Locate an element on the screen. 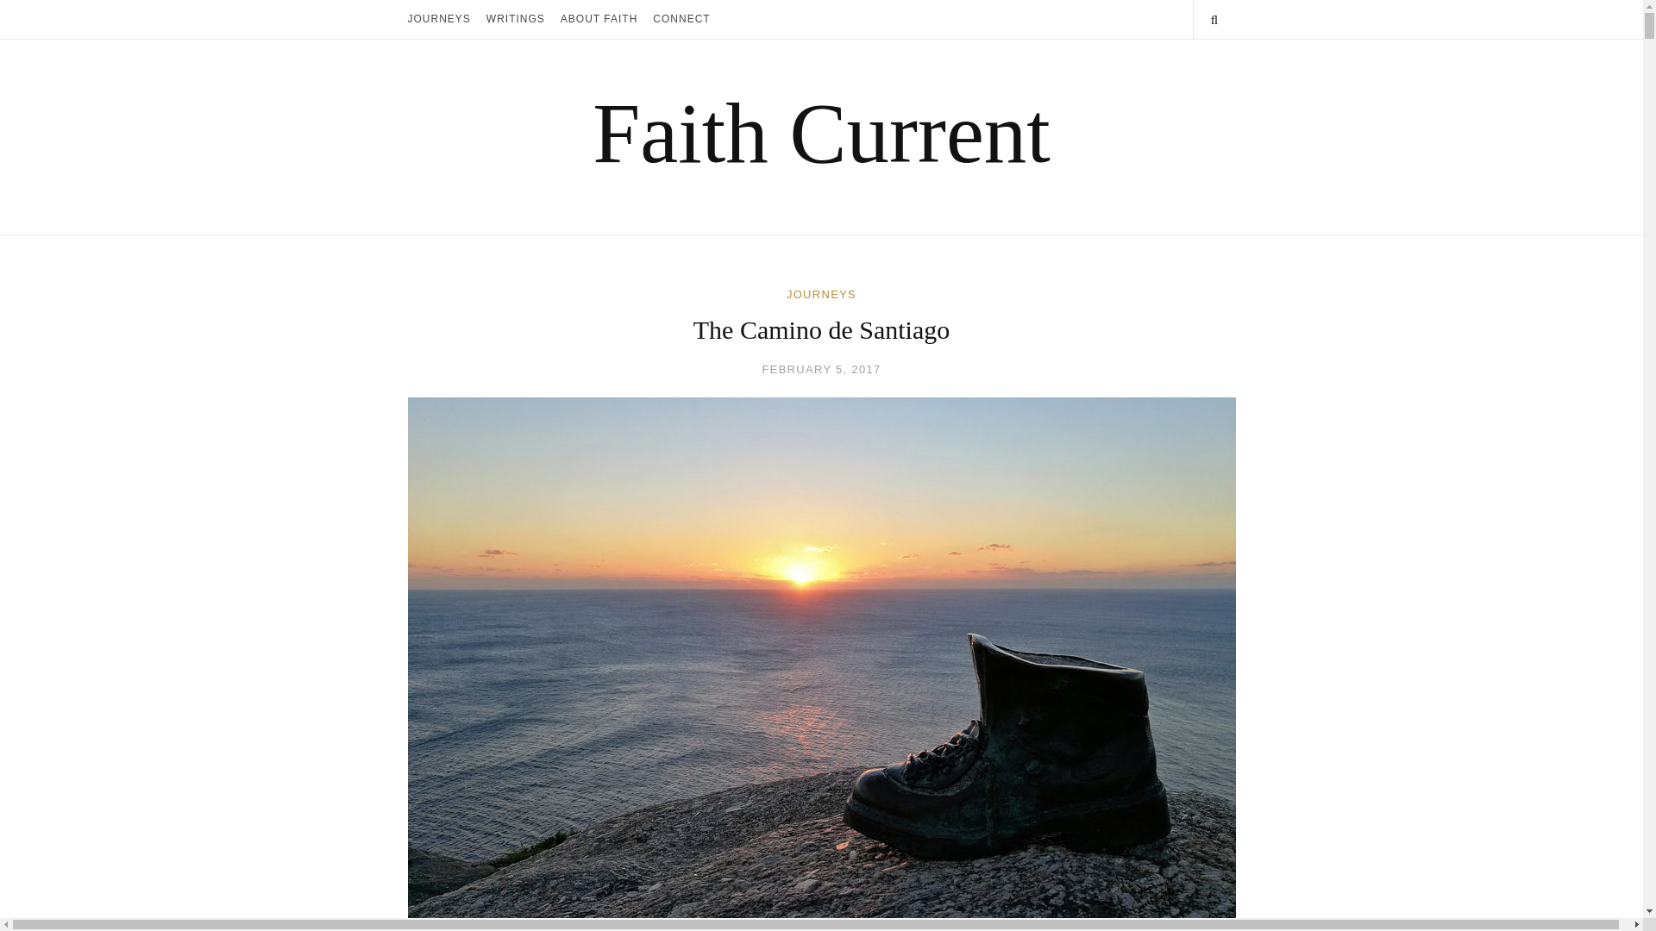 The height and width of the screenshot is (931, 1656). WRITINGS is located at coordinates (516, 19).